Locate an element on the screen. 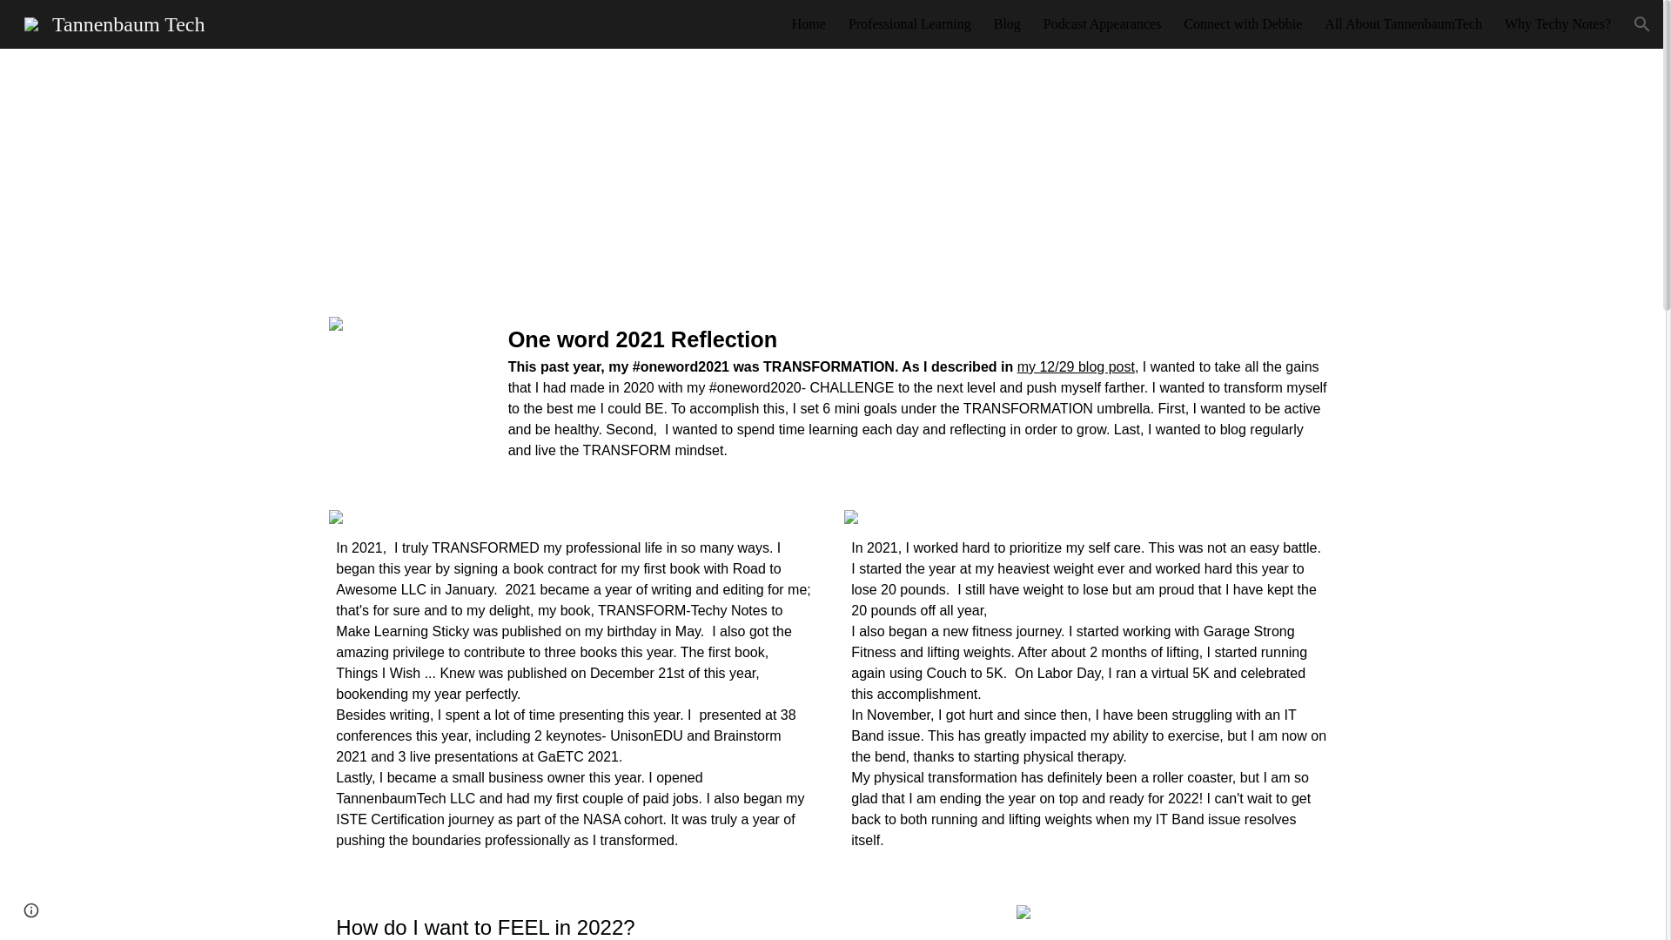  Home is located at coordinates (809, 24).